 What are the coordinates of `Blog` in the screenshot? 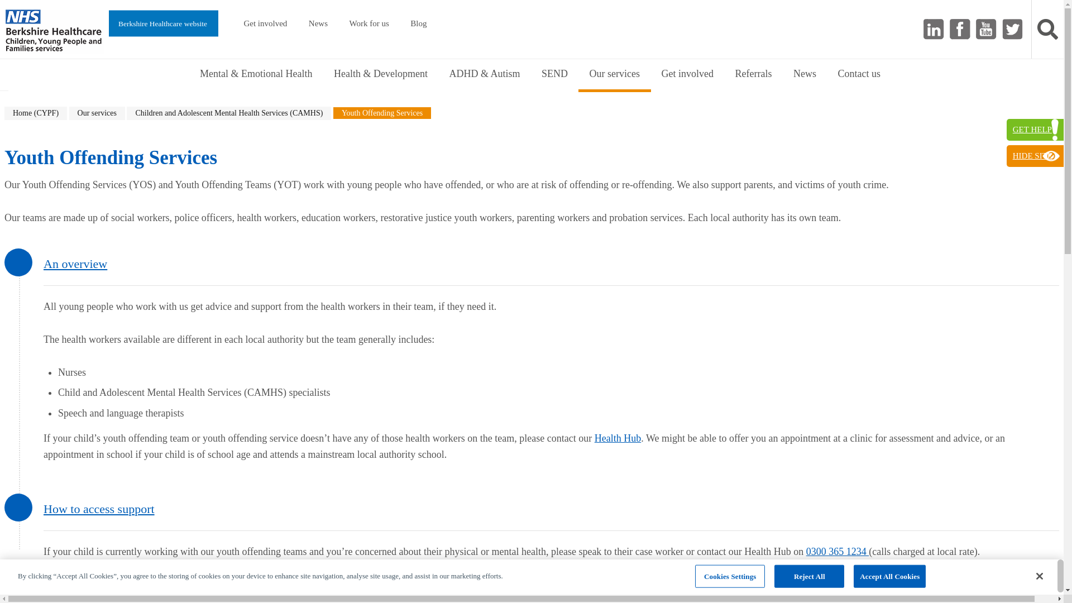 It's located at (418, 25).